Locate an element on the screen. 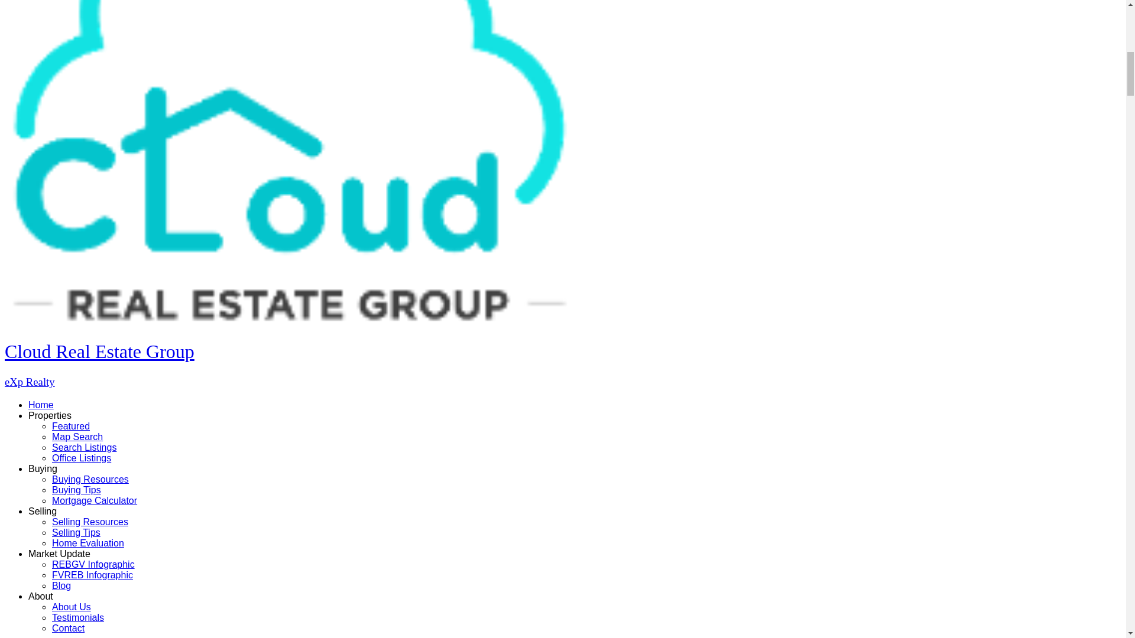 The width and height of the screenshot is (1135, 638). Office Listings is located at coordinates (82, 458).